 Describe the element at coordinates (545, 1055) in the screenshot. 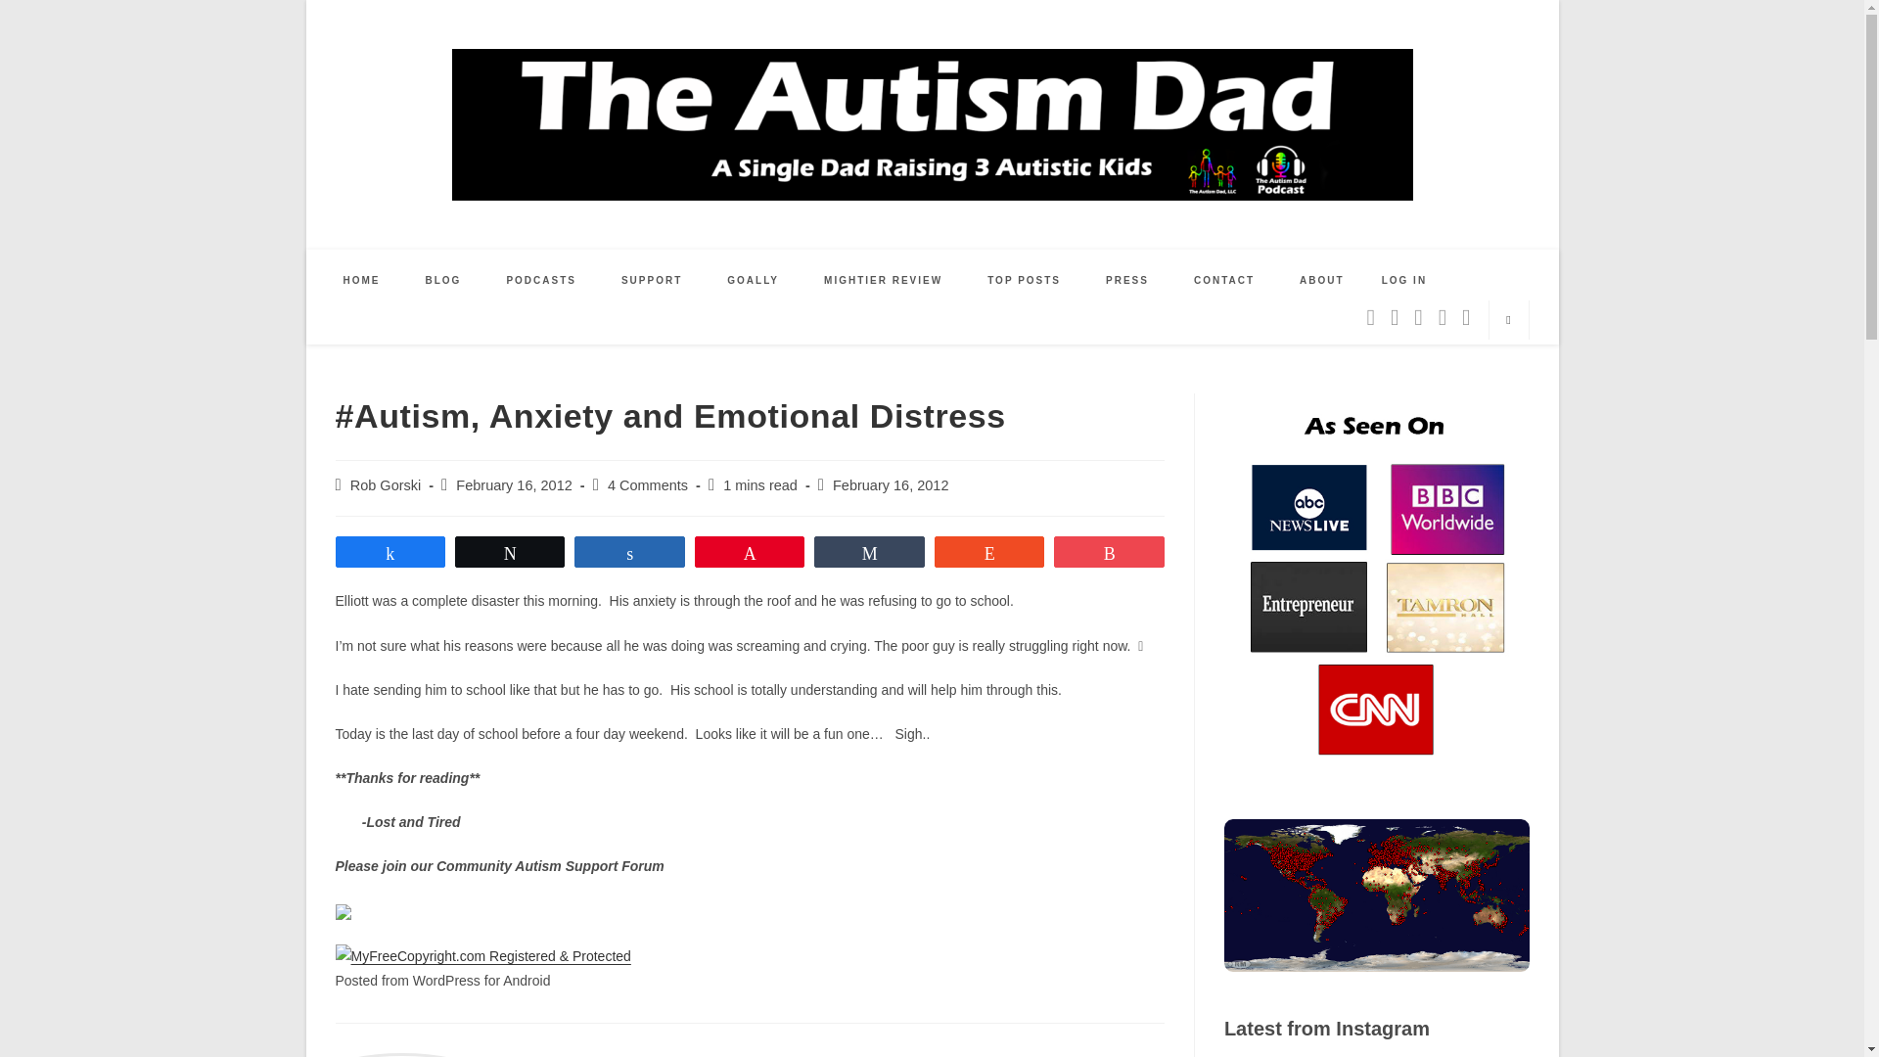

I see `Visit author page` at that location.